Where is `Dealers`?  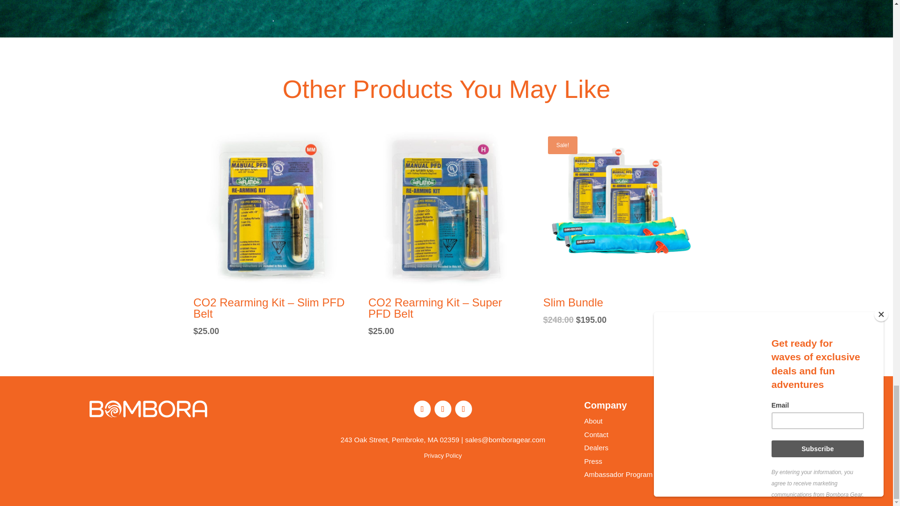 Dealers is located at coordinates (596, 448).